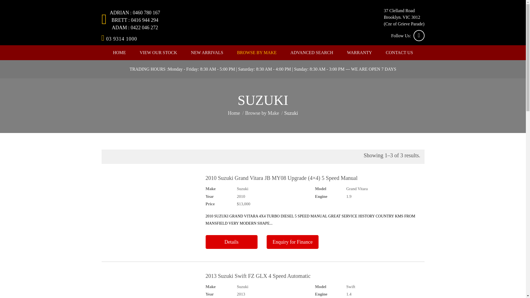 This screenshot has height=298, width=530. What do you see at coordinates (143, 20) in the screenshot?
I see `0416 944 294` at bounding box center [143, 20].